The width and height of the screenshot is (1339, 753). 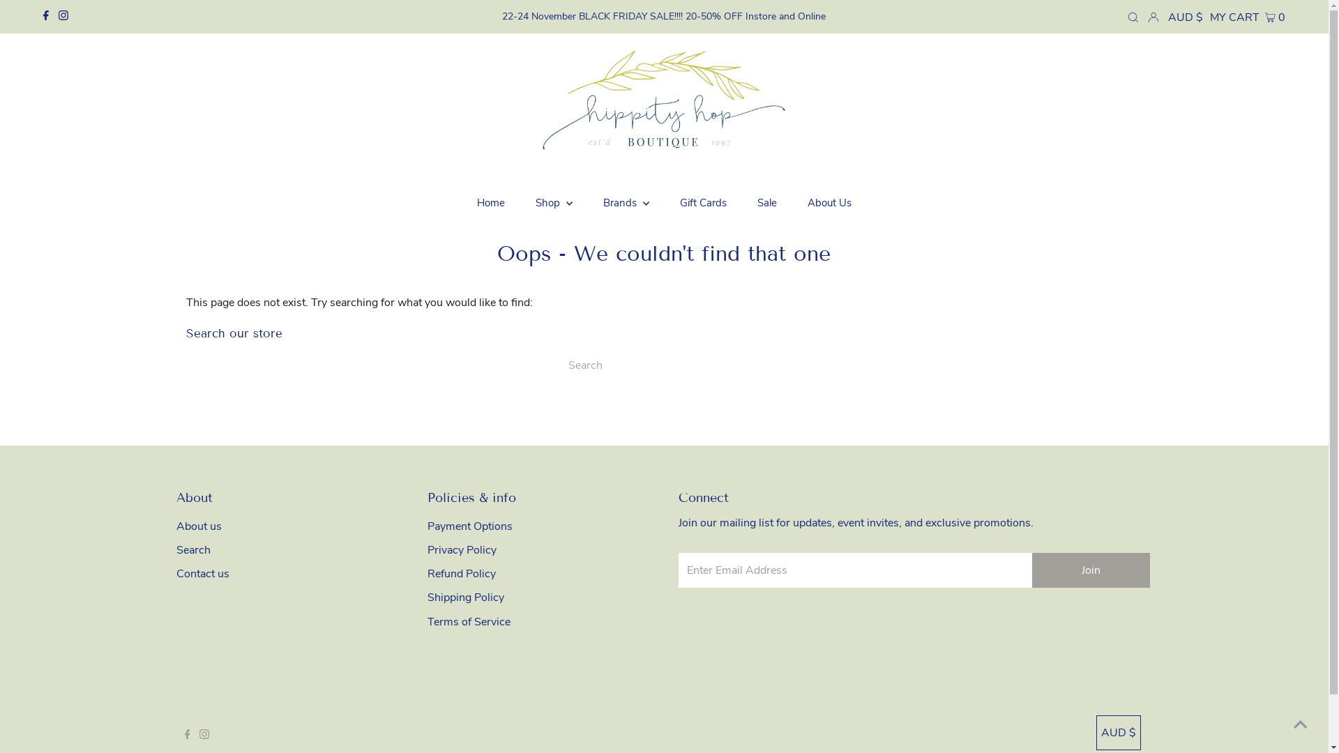 What do you see at coordinates (192, 550) in the screenshot?
I see `Search` at bounding box center [192, 550].